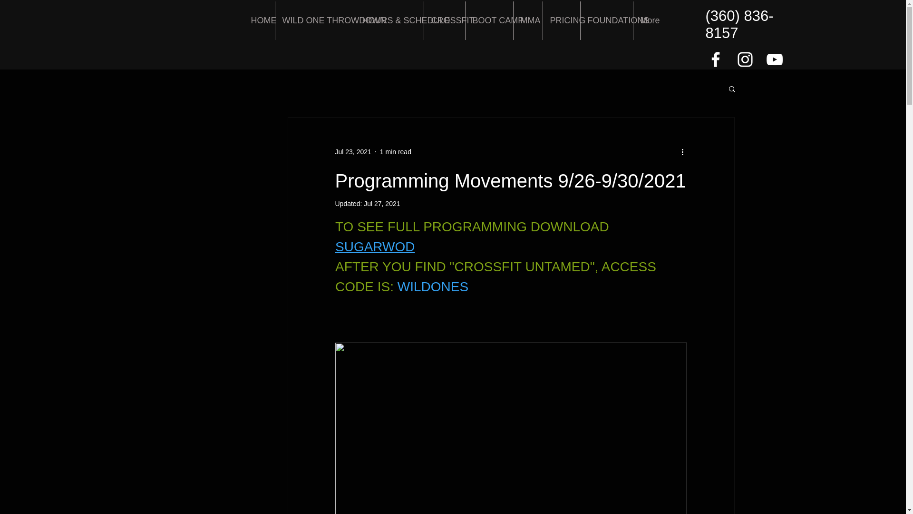 This screenshot has width=913, height=514. Describe the element at coordinates (606, 21) in the screenshot. I see `FOUNDATIONS` at that location.